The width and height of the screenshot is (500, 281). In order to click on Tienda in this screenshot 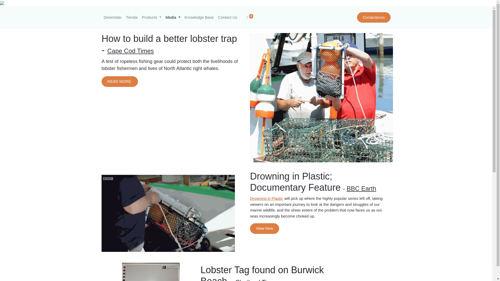, I will do `click(131, 17)`.